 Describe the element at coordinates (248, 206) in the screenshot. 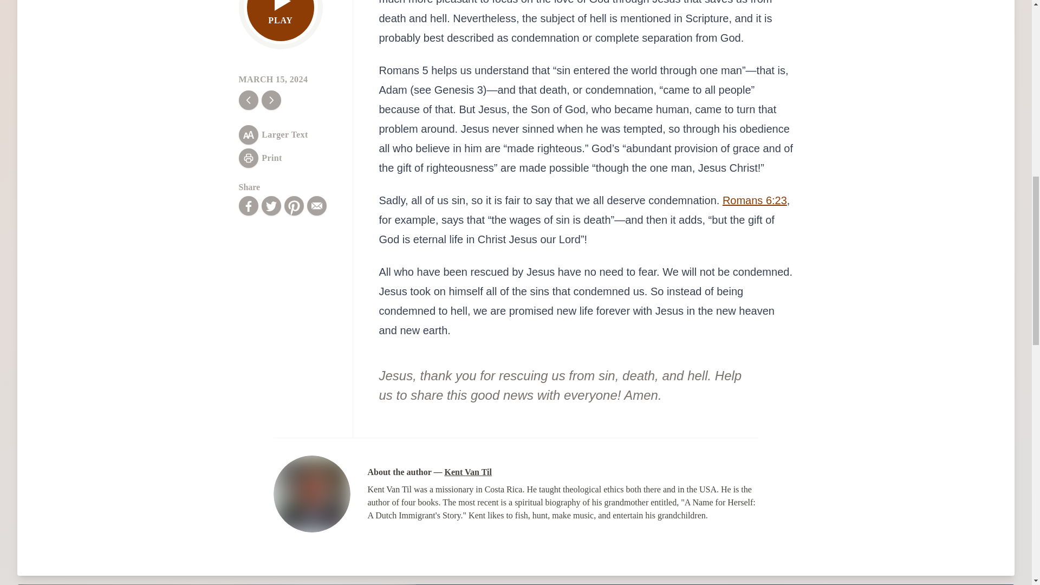

I see `Share on Facebook` at that location.